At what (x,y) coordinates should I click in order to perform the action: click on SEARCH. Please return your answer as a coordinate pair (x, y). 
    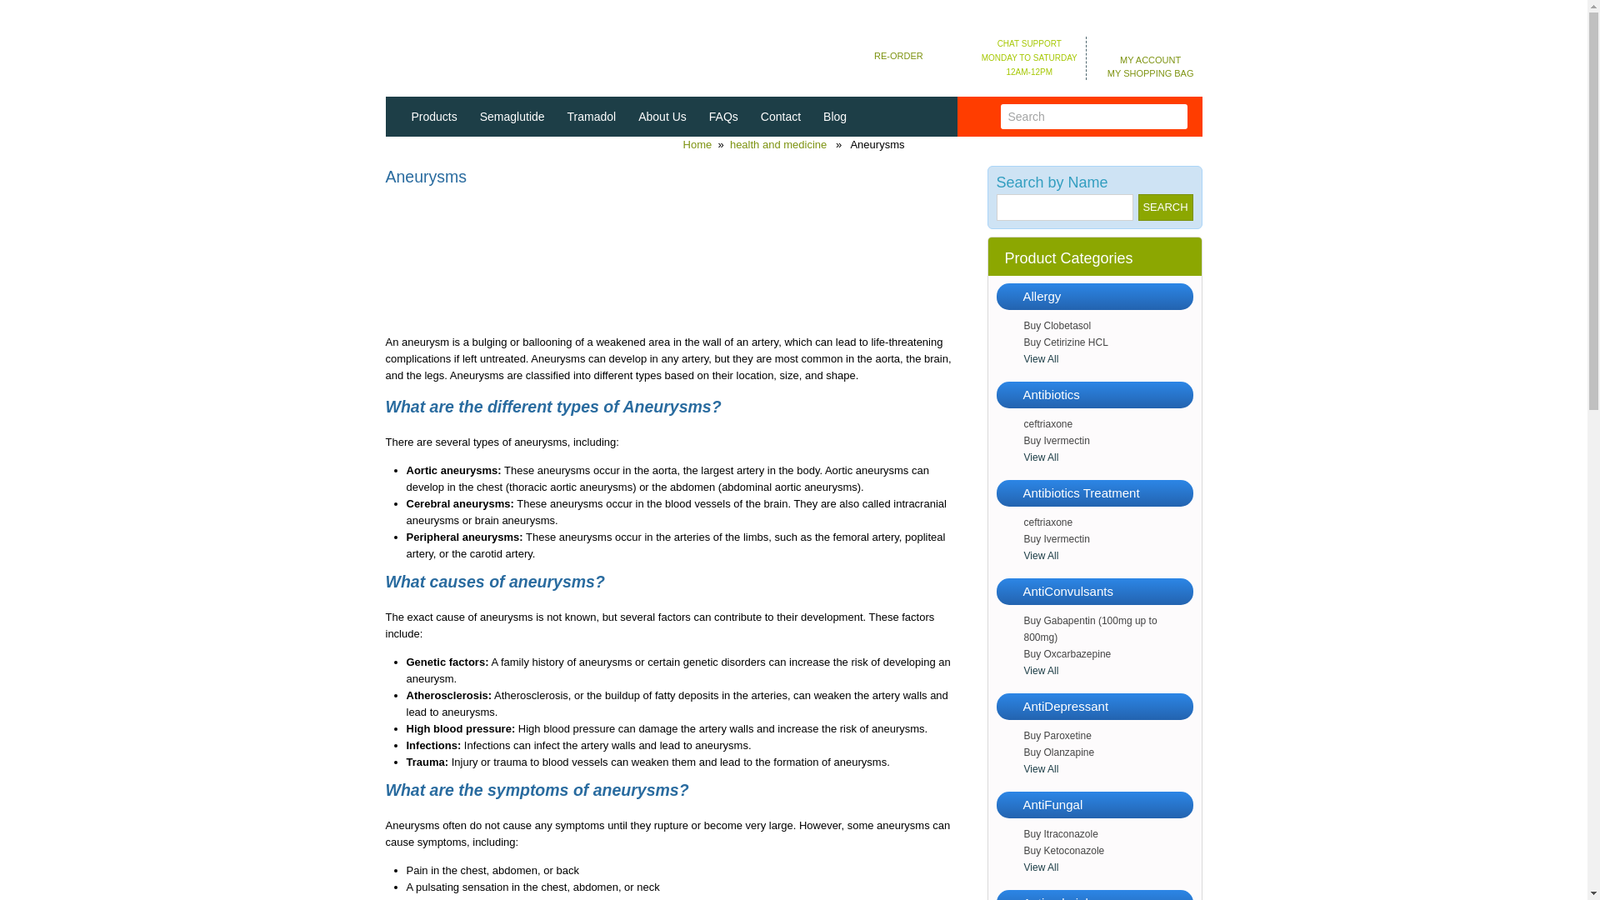
    Looking at the image, I should click on (1165, 207).